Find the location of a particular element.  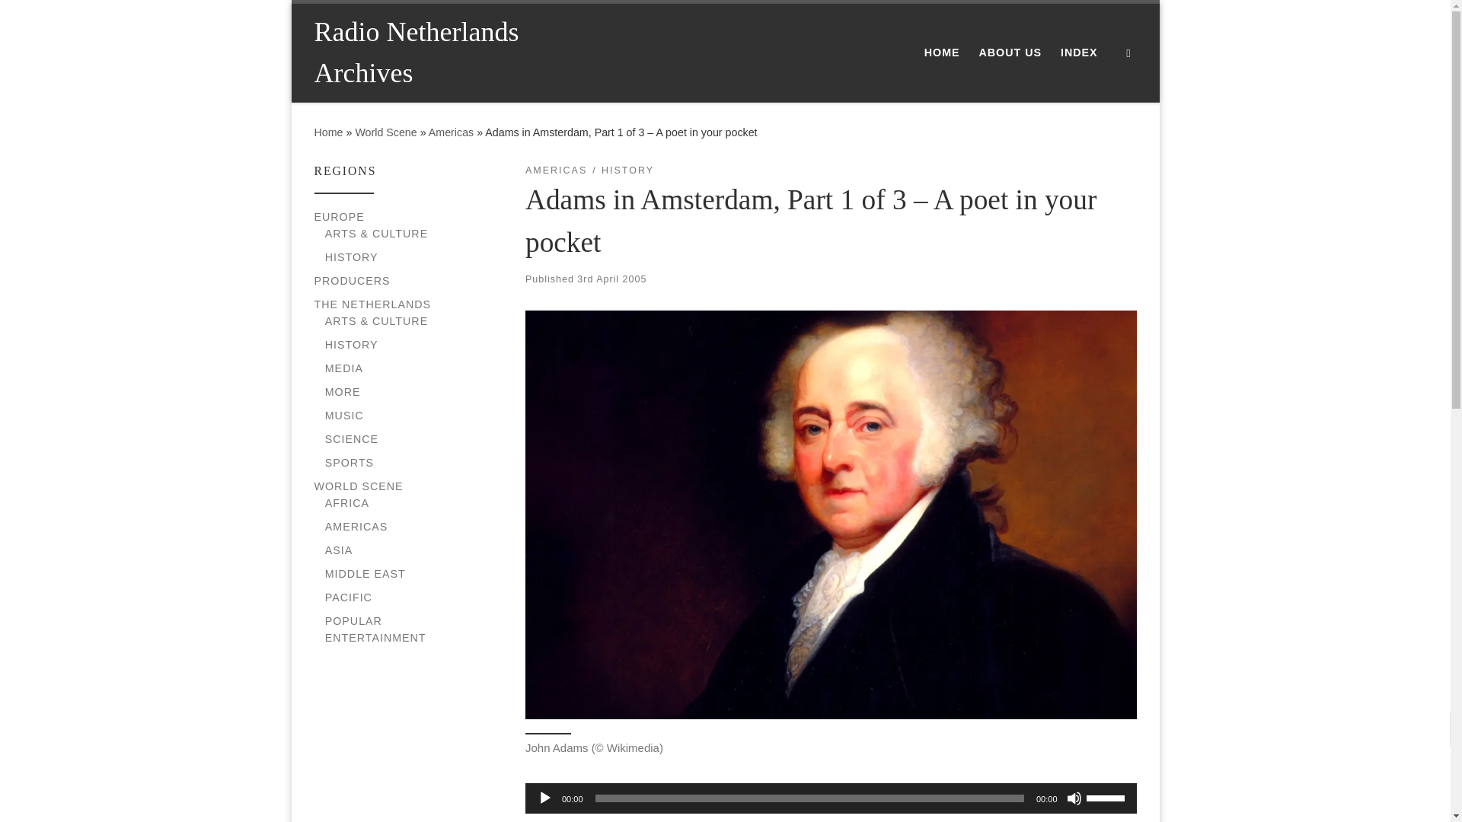

Radio Netherlands Archives is located at coordinates (327, 132).